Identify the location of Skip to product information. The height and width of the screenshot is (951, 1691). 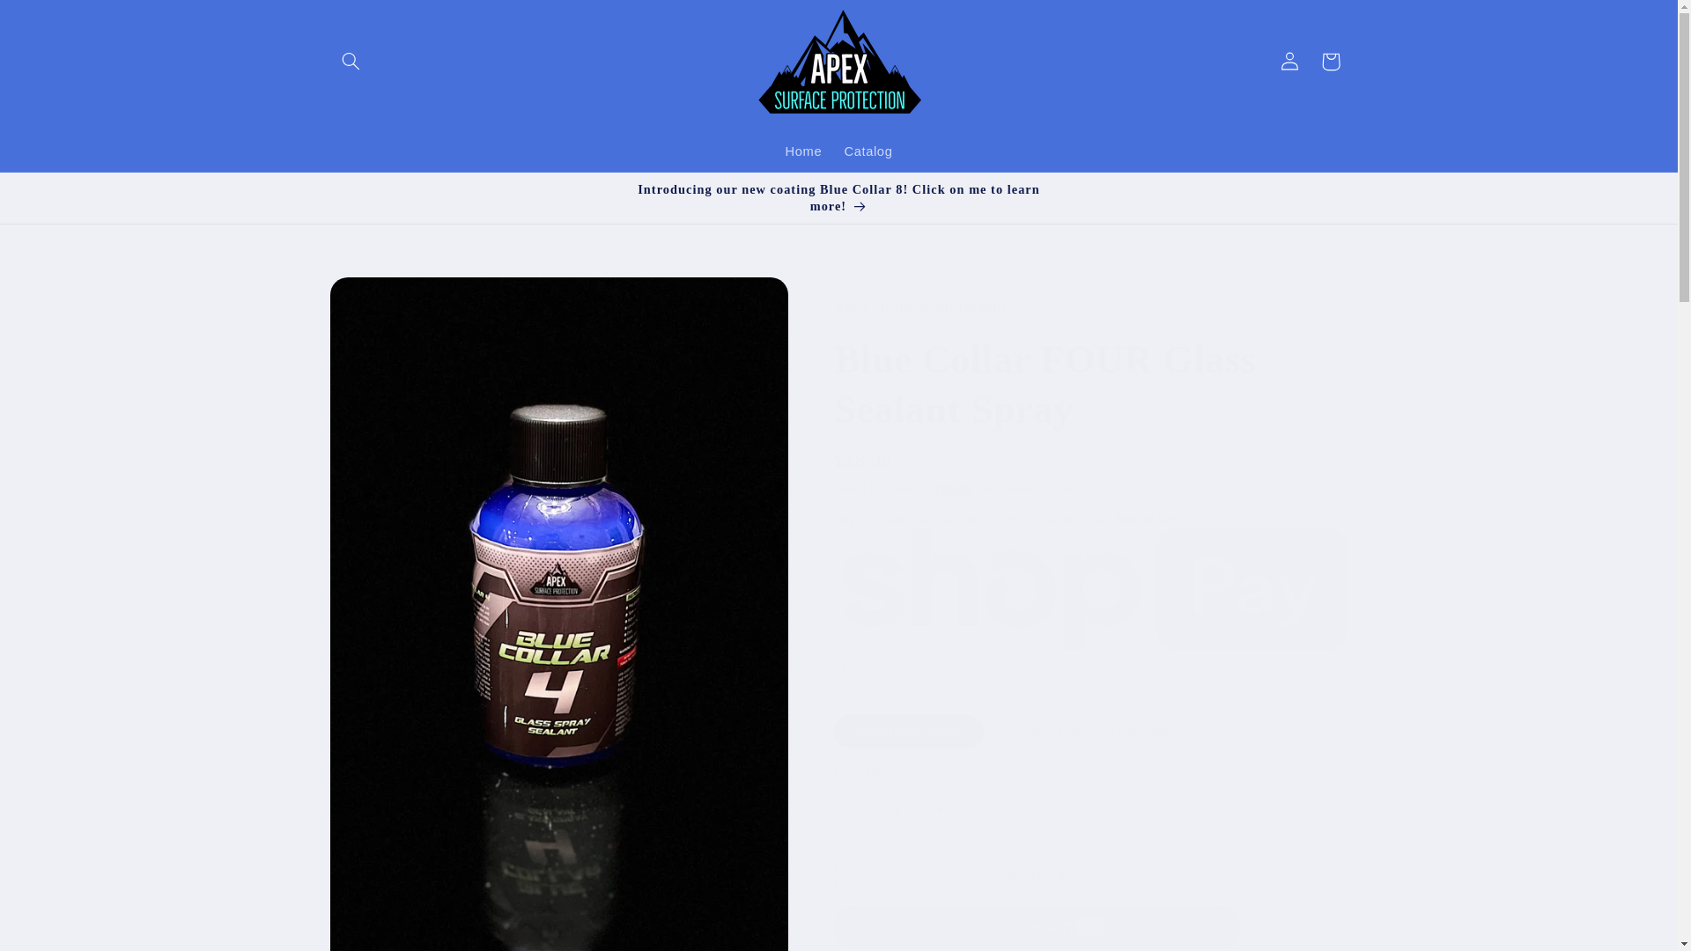
(386, 298).